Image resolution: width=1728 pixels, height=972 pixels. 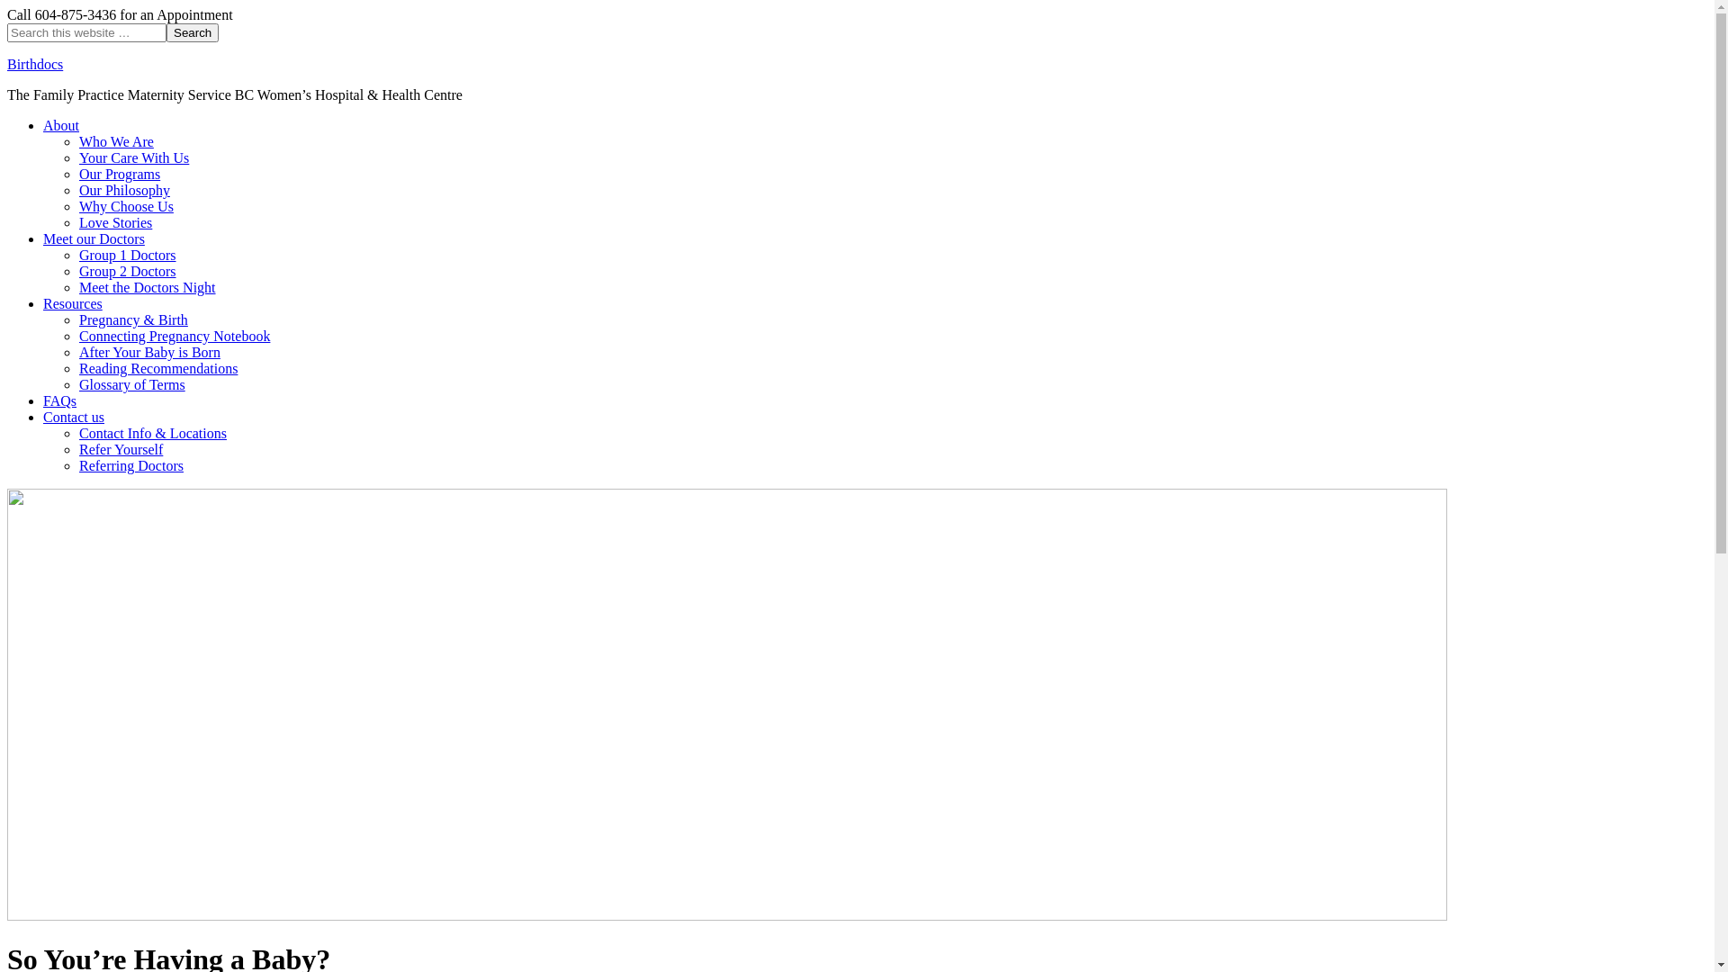 I want to click on Glossary of Terms, so click(x=132, y=385).